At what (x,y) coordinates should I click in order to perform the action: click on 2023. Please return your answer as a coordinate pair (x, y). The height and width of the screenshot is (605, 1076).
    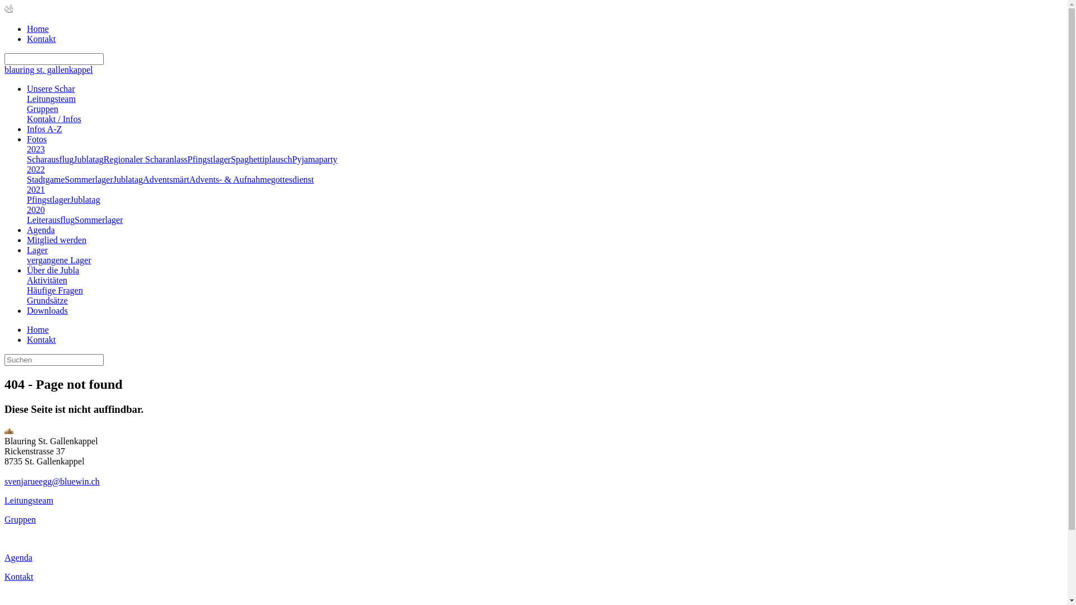
    Looking at the image, I should click on (36, 149).